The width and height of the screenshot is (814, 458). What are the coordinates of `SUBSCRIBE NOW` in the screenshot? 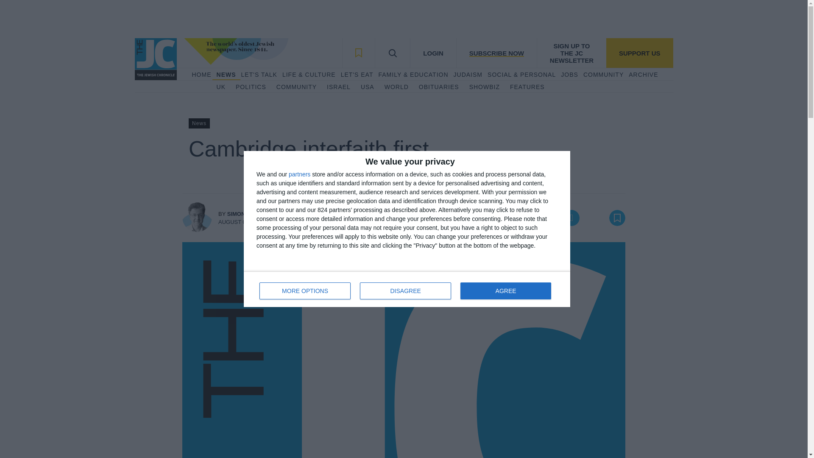 It's located at (339, 87).